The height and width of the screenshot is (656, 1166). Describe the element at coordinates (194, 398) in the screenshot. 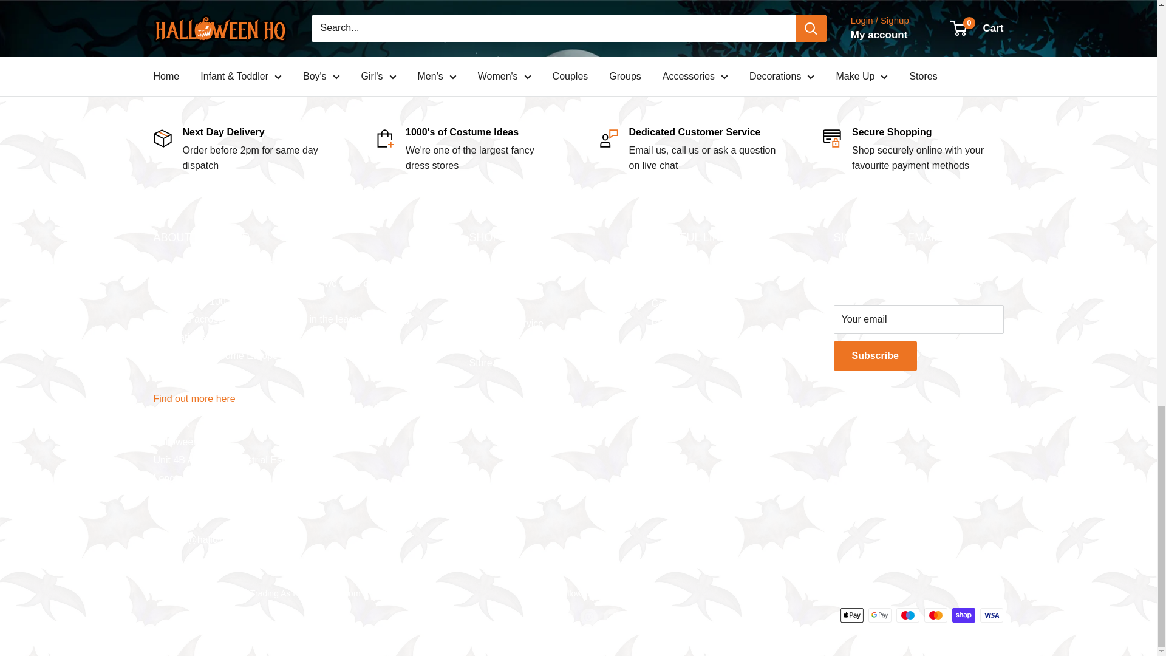

I see `About us` at that location.